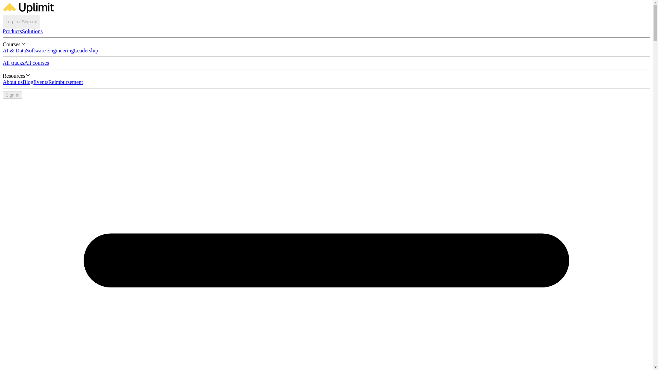 This screenshot has width=658, height=370. What do you see at coordinates (28, 82) in the screenshot?
I see `Blog` at bounding box center [28, 82].